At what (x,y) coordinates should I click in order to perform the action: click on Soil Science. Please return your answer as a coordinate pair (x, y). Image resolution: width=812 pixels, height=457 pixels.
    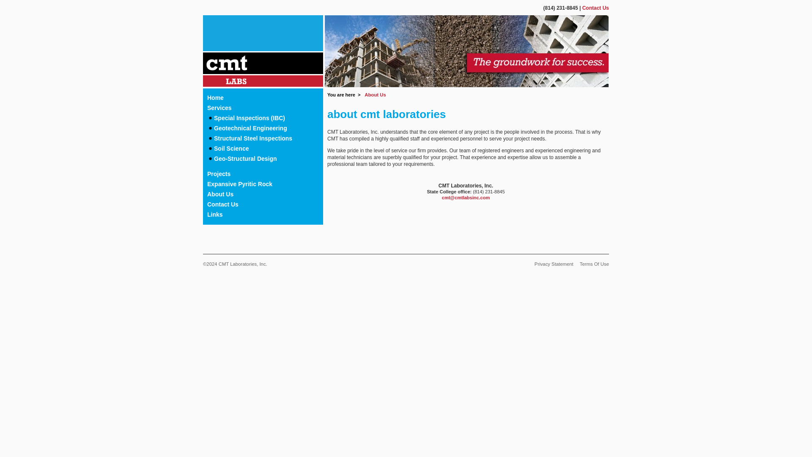
    Looking at the image, I should click on (265, 148).